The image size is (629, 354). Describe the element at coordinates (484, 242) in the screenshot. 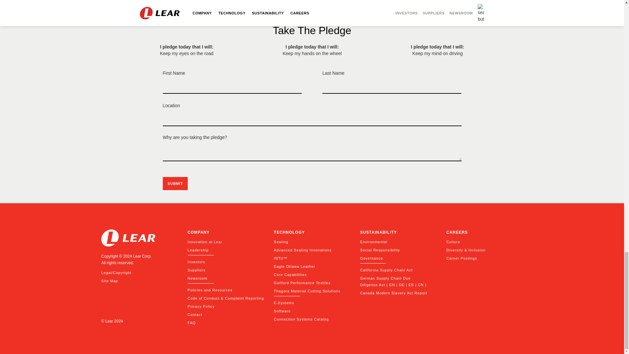

I see `Culture` at that location.